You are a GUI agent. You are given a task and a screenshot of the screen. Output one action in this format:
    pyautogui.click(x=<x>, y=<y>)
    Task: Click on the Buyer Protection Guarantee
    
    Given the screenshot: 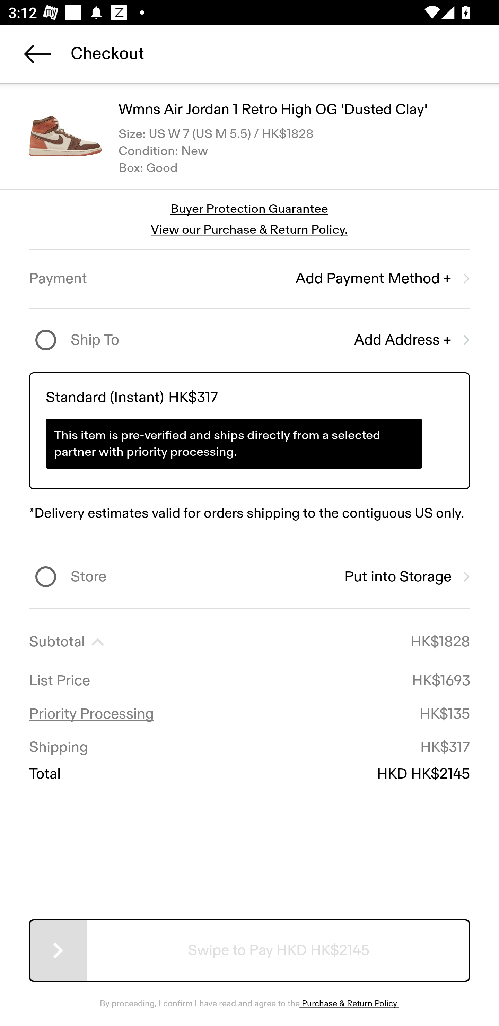 What is the action you would take?
    pyautogui.click(x=249, y=209)
    